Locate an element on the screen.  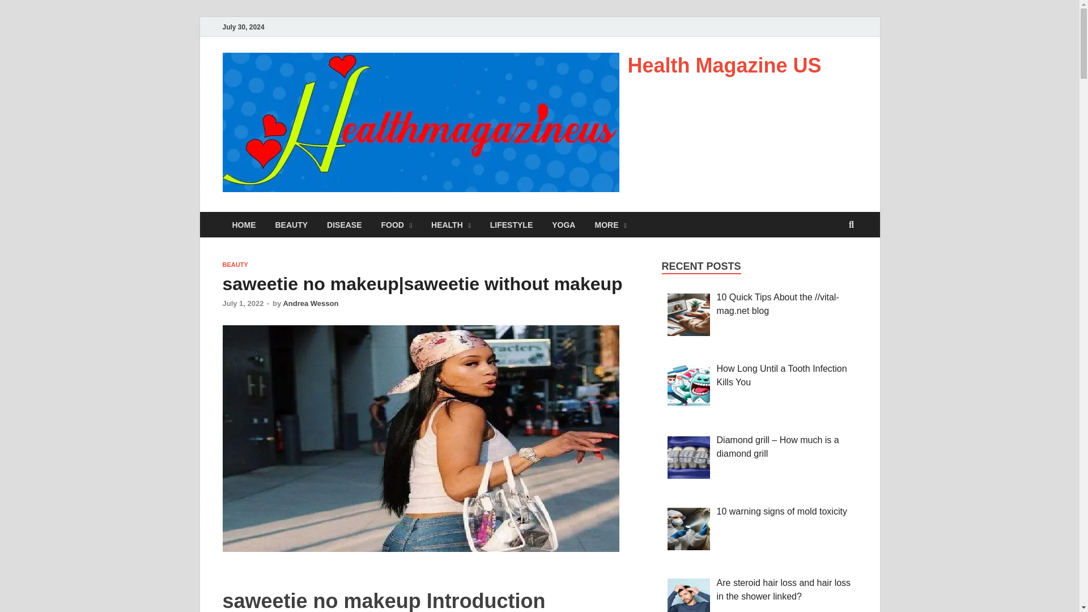
July 1, 2022 is located at coordinates (243, 304).